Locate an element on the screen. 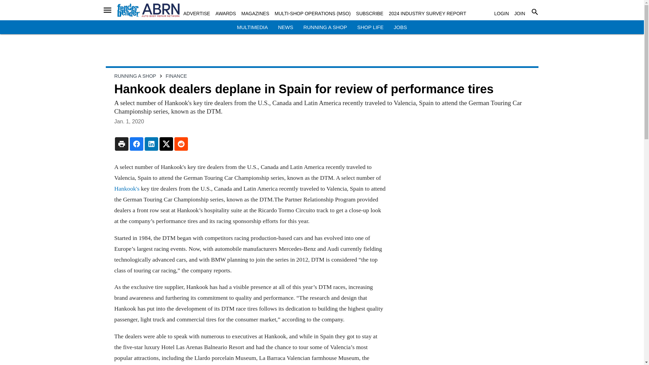 The height and width of the screenshot is (365, 649). RUNNING A SHOP is located at coordinates (324, 27).